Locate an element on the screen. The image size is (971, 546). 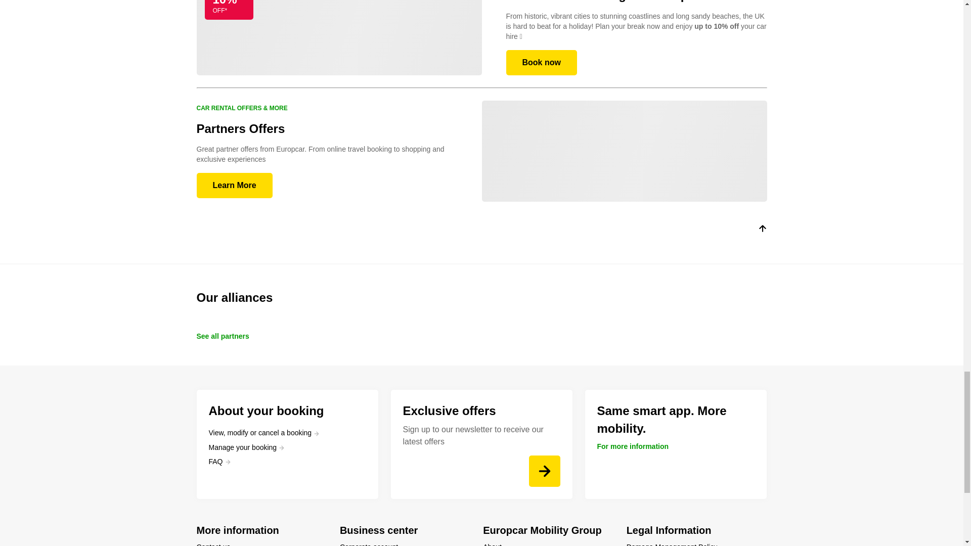
FAQ is located at coordinates (219, 461).